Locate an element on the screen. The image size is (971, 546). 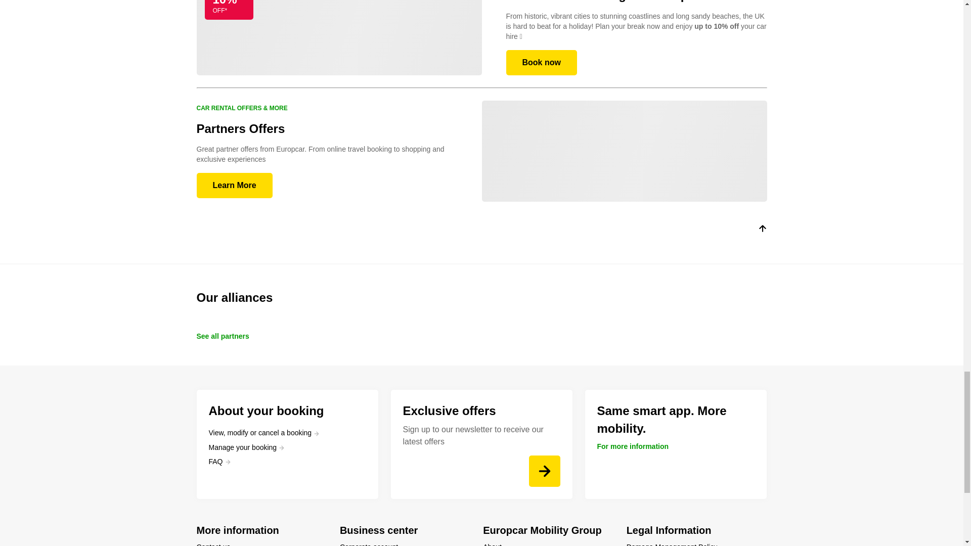
FAQ is located at coordinates (219, 461).